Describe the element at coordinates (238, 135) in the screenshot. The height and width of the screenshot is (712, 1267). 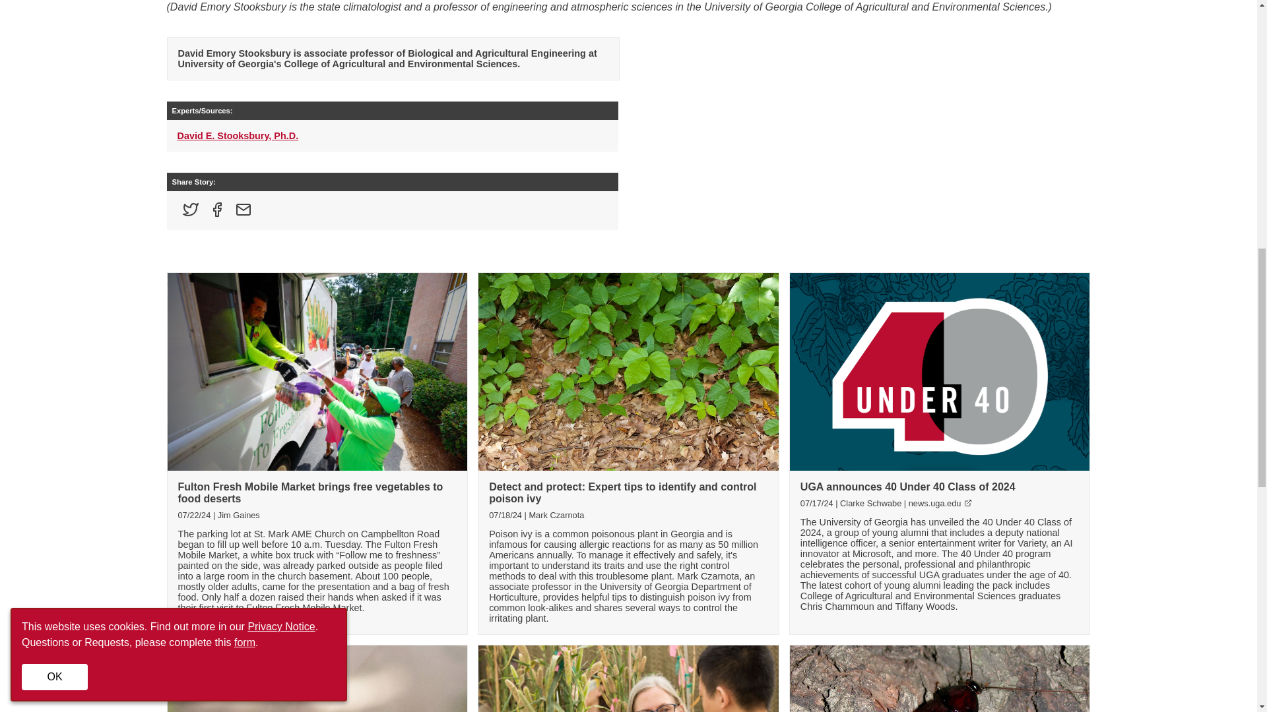
I see `David E. Stooksbury, Ph.D.` at that location.